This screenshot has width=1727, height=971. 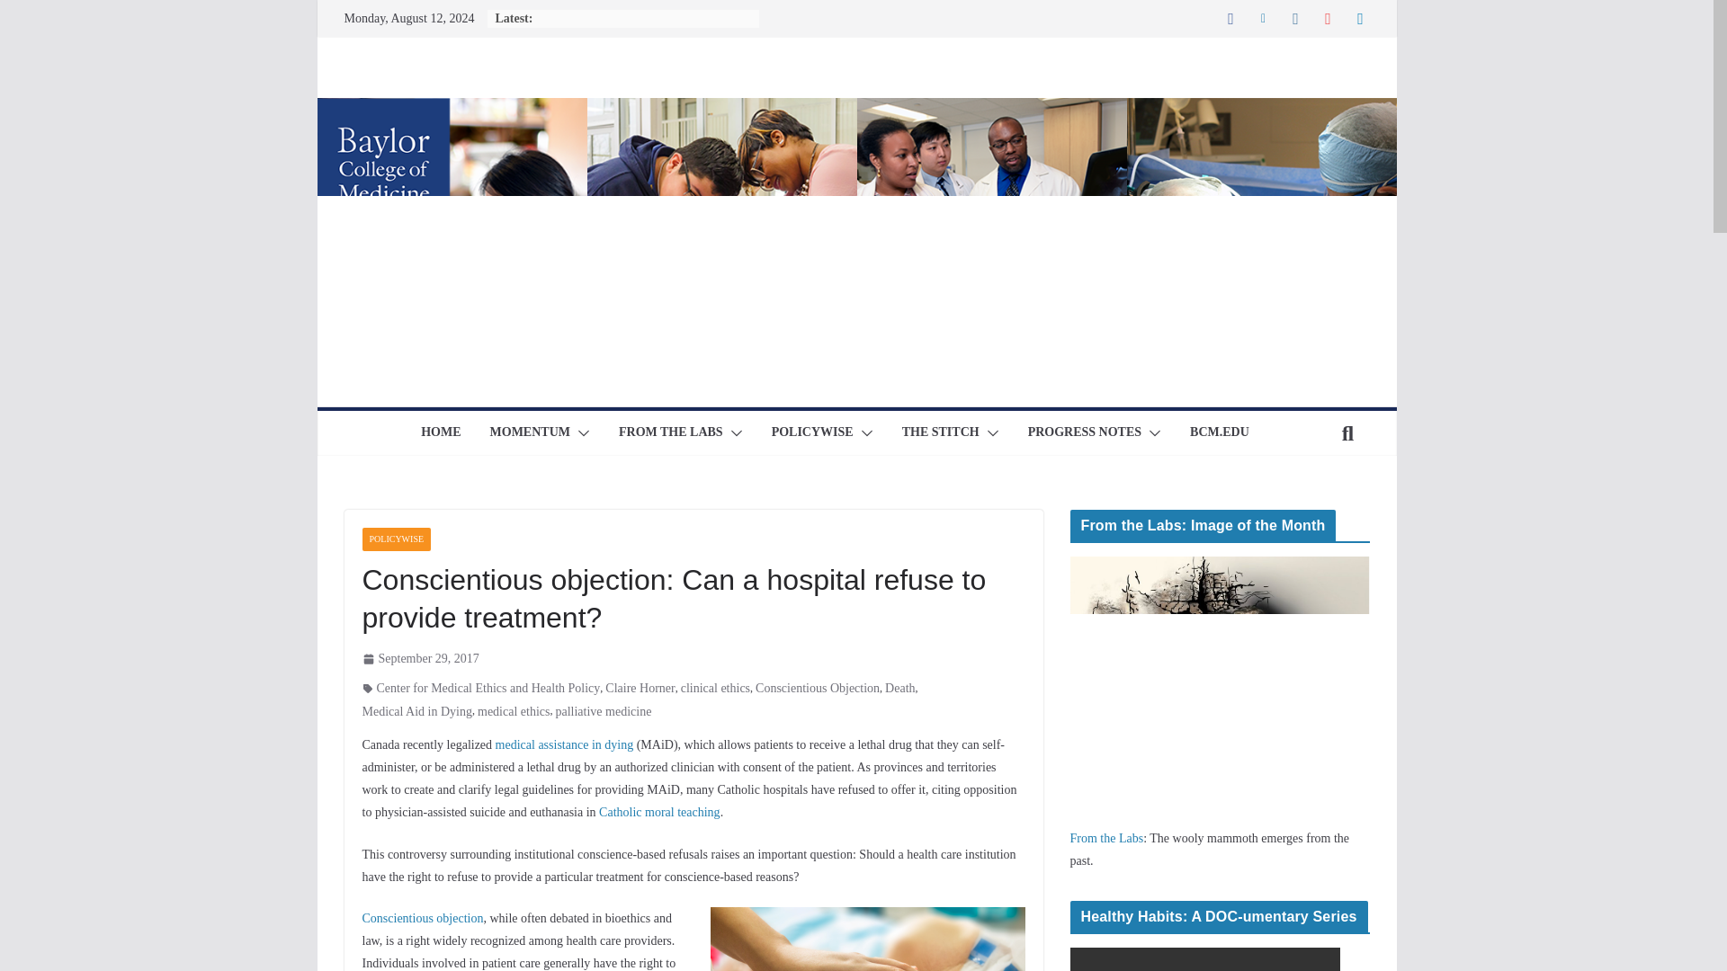 What do you see at coordinates (419, 658) in the screenshot?
I see `7:45 am` at bounding box center [419, 658].